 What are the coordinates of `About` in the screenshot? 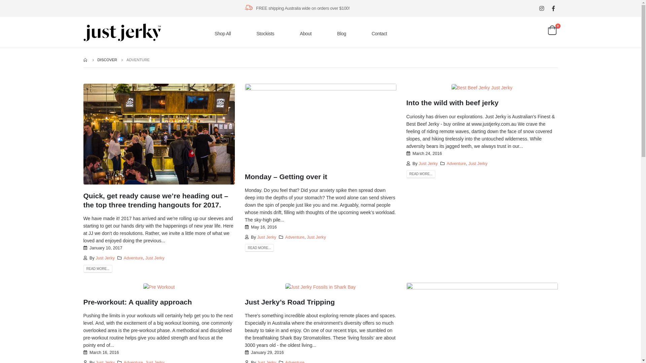 It's located at (308, 34).